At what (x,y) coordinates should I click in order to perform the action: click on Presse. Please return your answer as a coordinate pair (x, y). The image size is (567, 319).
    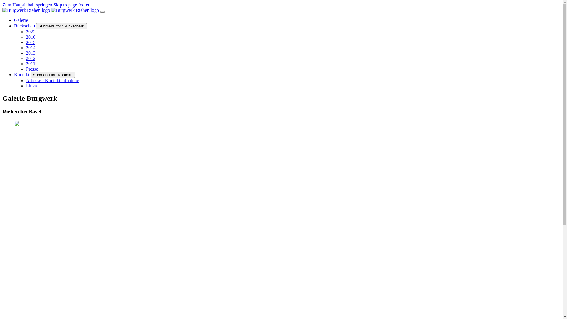
    Looking at the image, I should click on (32, 69).